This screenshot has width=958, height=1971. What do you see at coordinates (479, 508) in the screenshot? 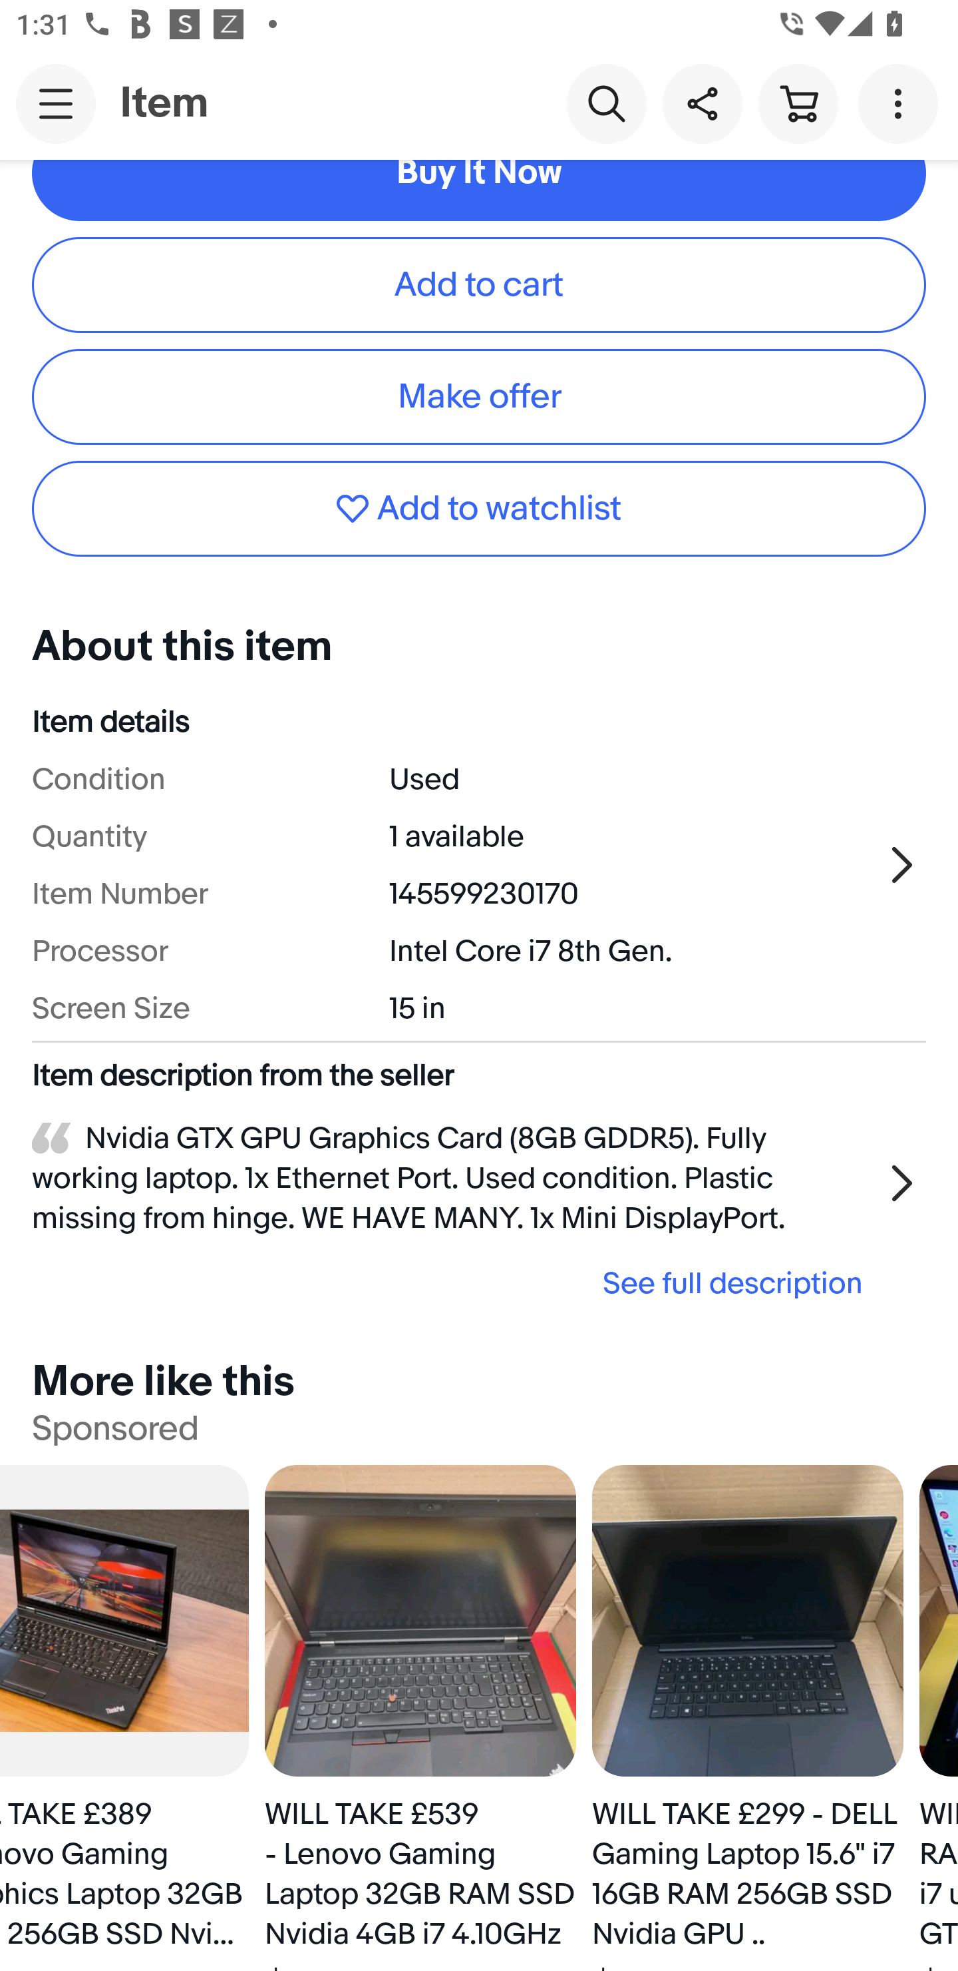
I see `Add to watchlist` at bounding box center [479, 508].